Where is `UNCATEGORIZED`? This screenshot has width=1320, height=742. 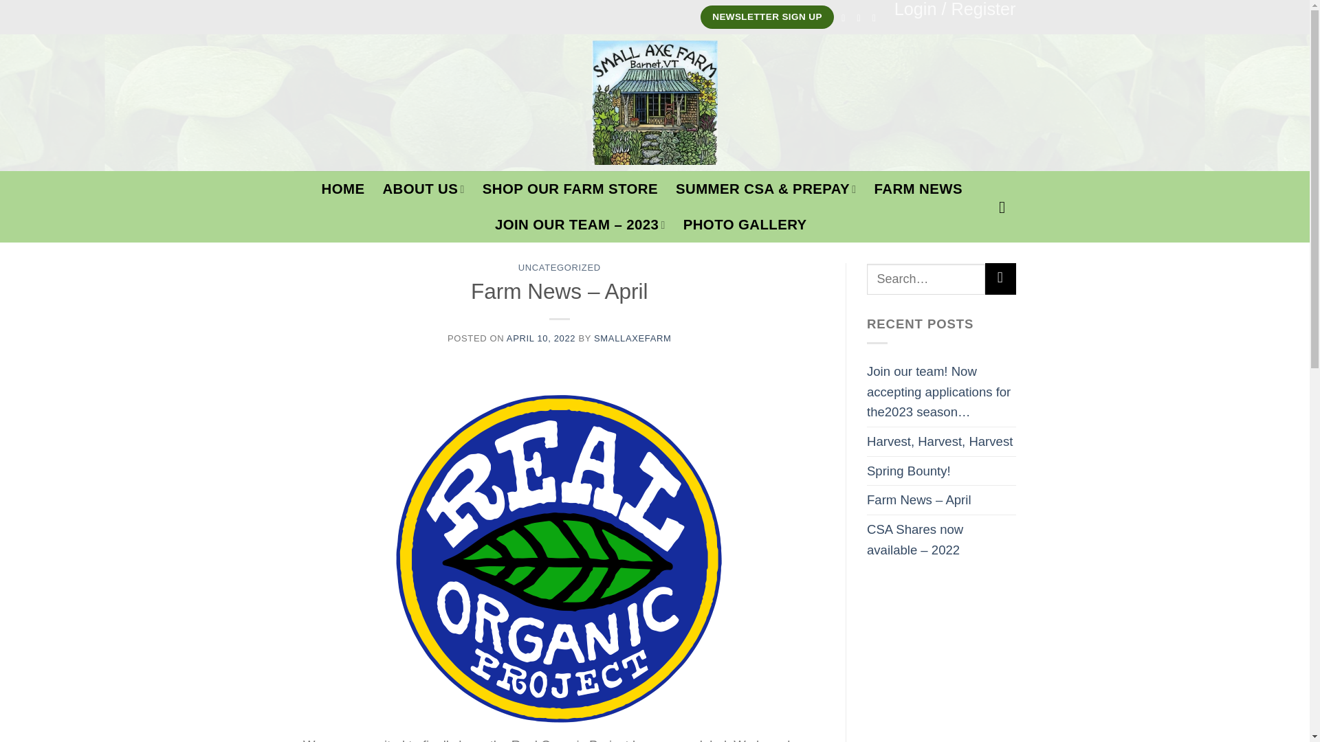 UNCATEGORIZED is located at coordinates (560, 268).